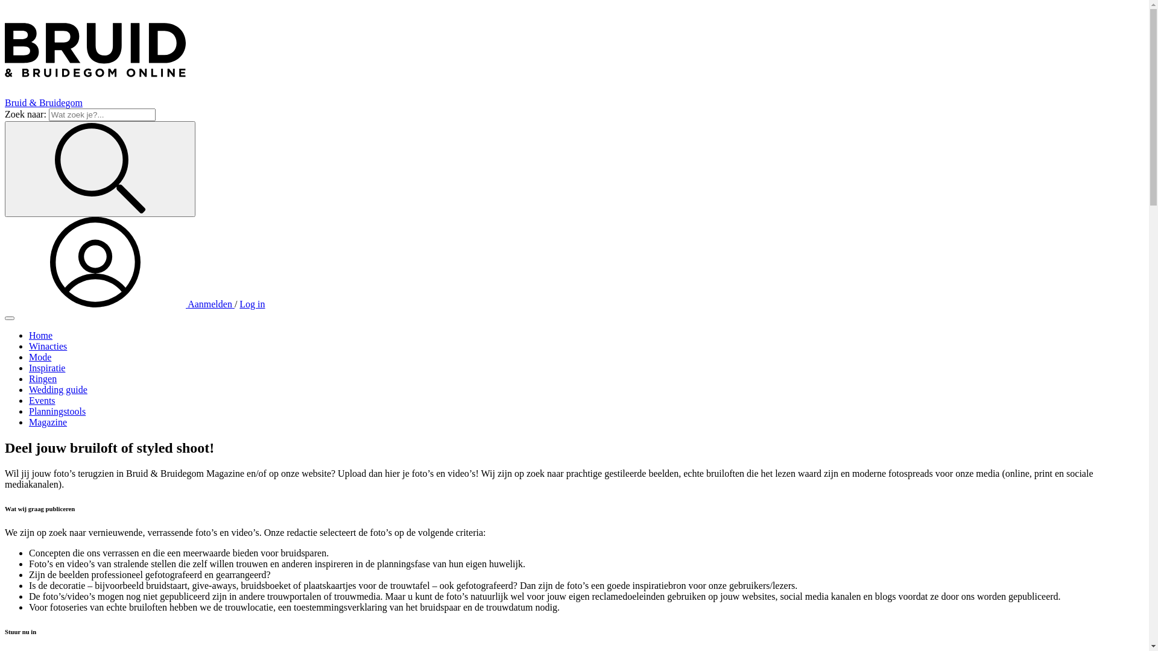 The width and height of the screenshot is (1158, 651). What do you see at coordinates (40, 357) in the screenshot?
I see `Mode` at bounding box center [40, 357].